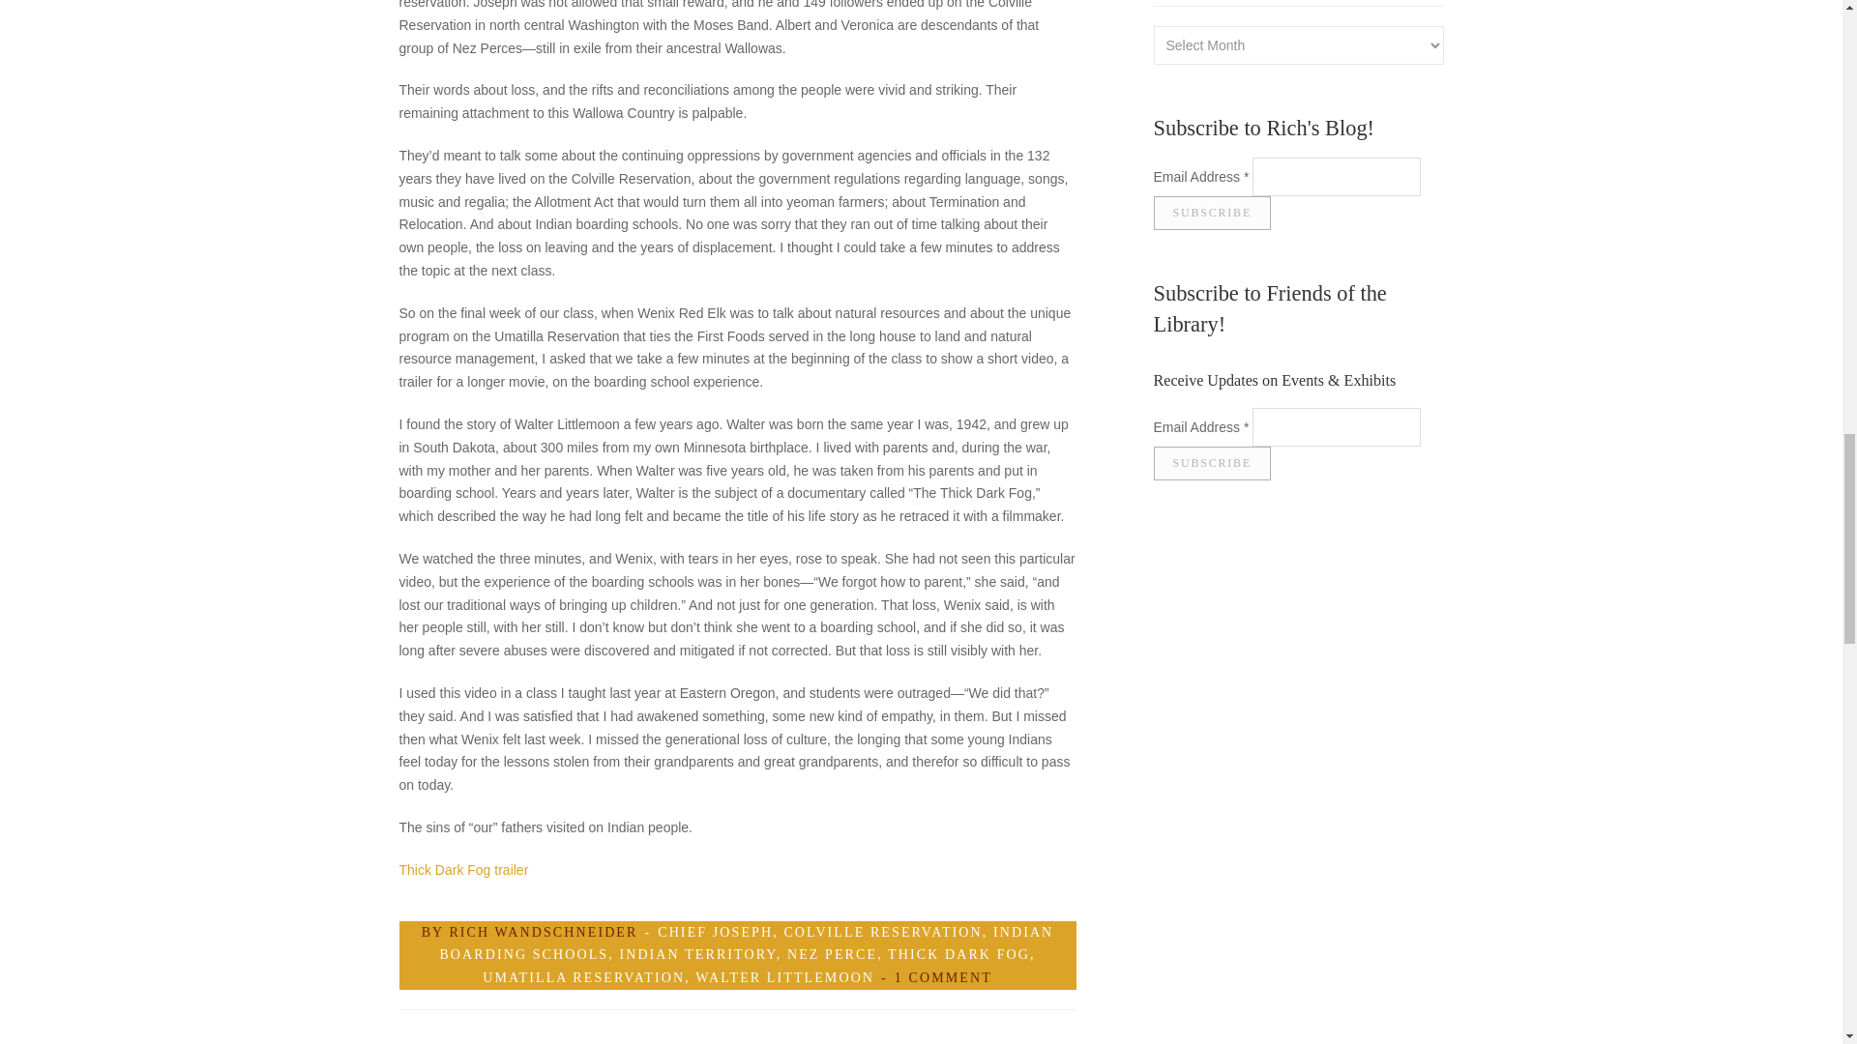  I want to click on Subscribe, so click(1211, 213).